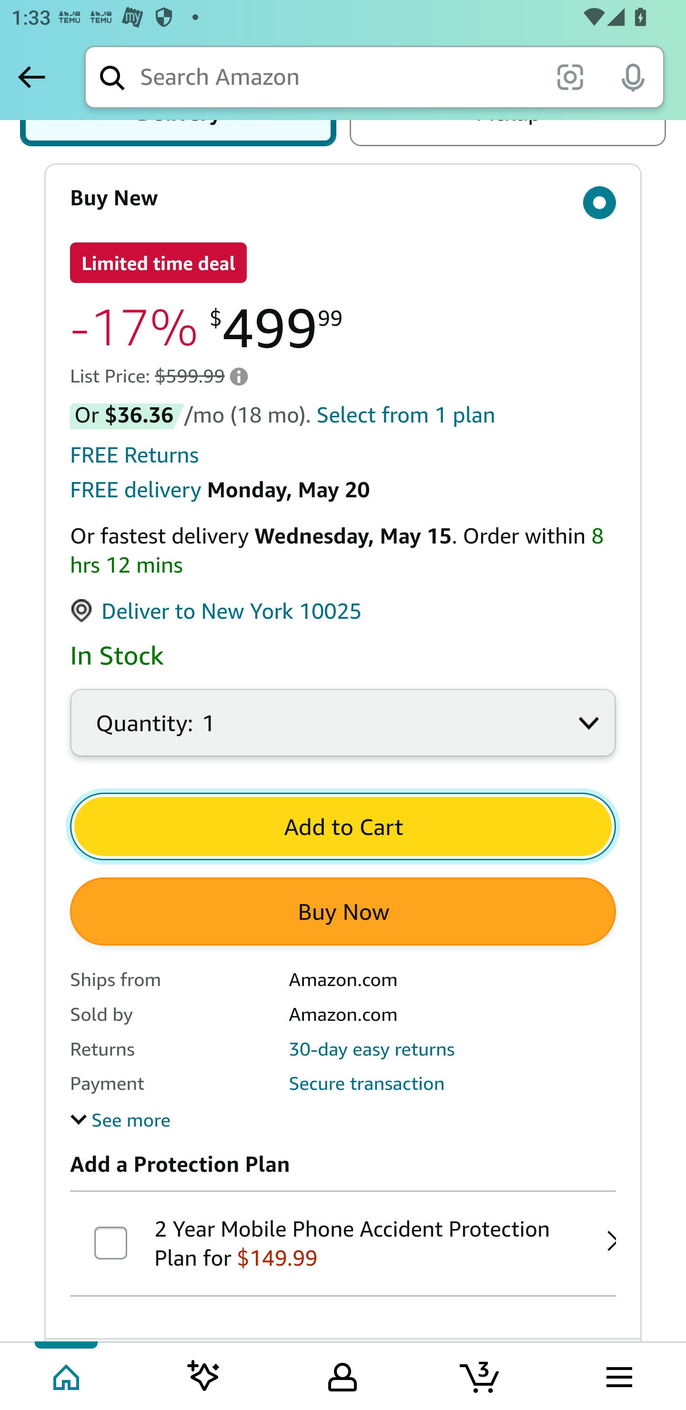  I want to click on scan it, so click(570, 76).